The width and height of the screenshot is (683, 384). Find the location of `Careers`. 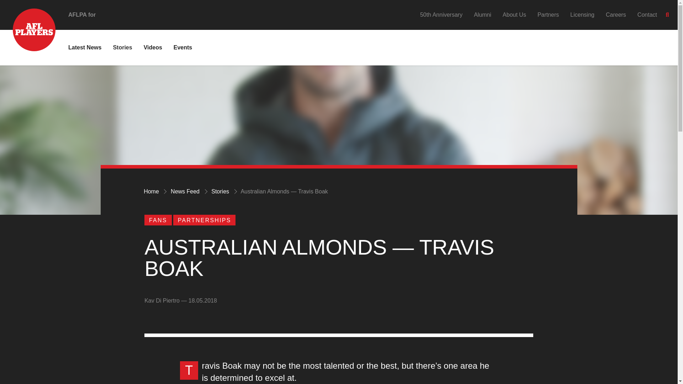

Careers is located at coordinates (616, 15).